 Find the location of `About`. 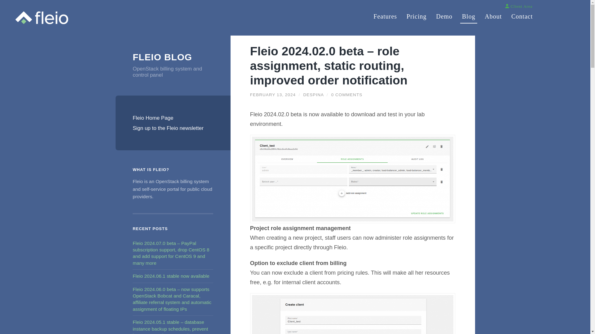

About is located at coordinates (493, 14).